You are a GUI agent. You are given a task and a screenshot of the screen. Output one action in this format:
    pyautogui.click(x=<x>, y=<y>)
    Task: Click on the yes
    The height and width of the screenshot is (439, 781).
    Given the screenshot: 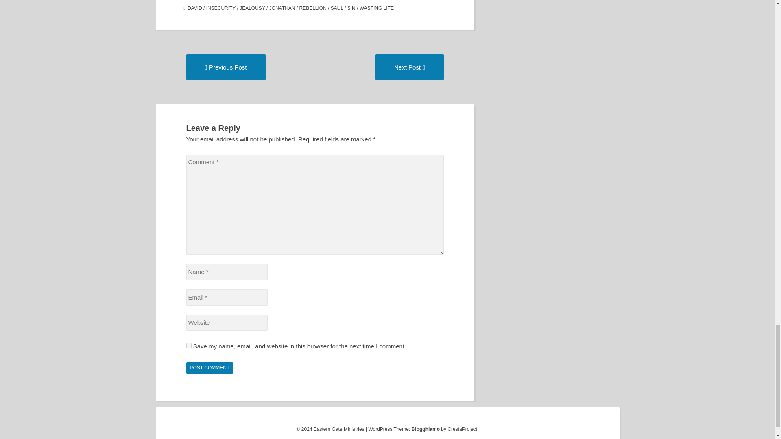 What is the action you would take?
    pyautogui.click(x=189, y=346)
    